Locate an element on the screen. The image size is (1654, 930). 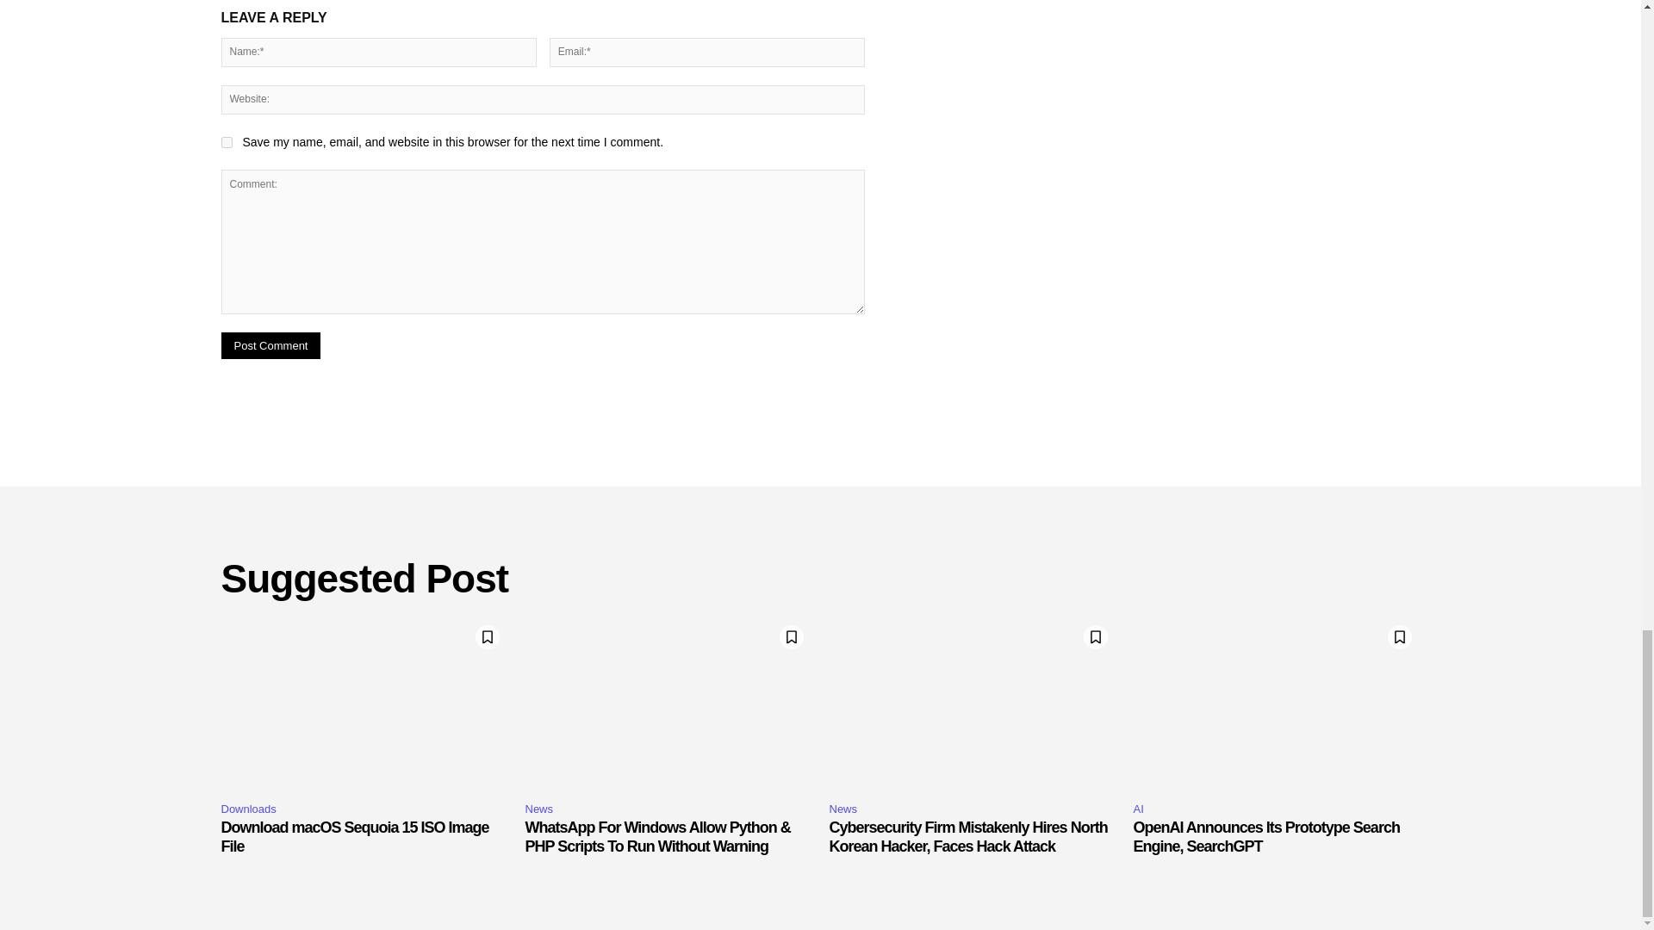
yes is located at coordinates (226, 141).